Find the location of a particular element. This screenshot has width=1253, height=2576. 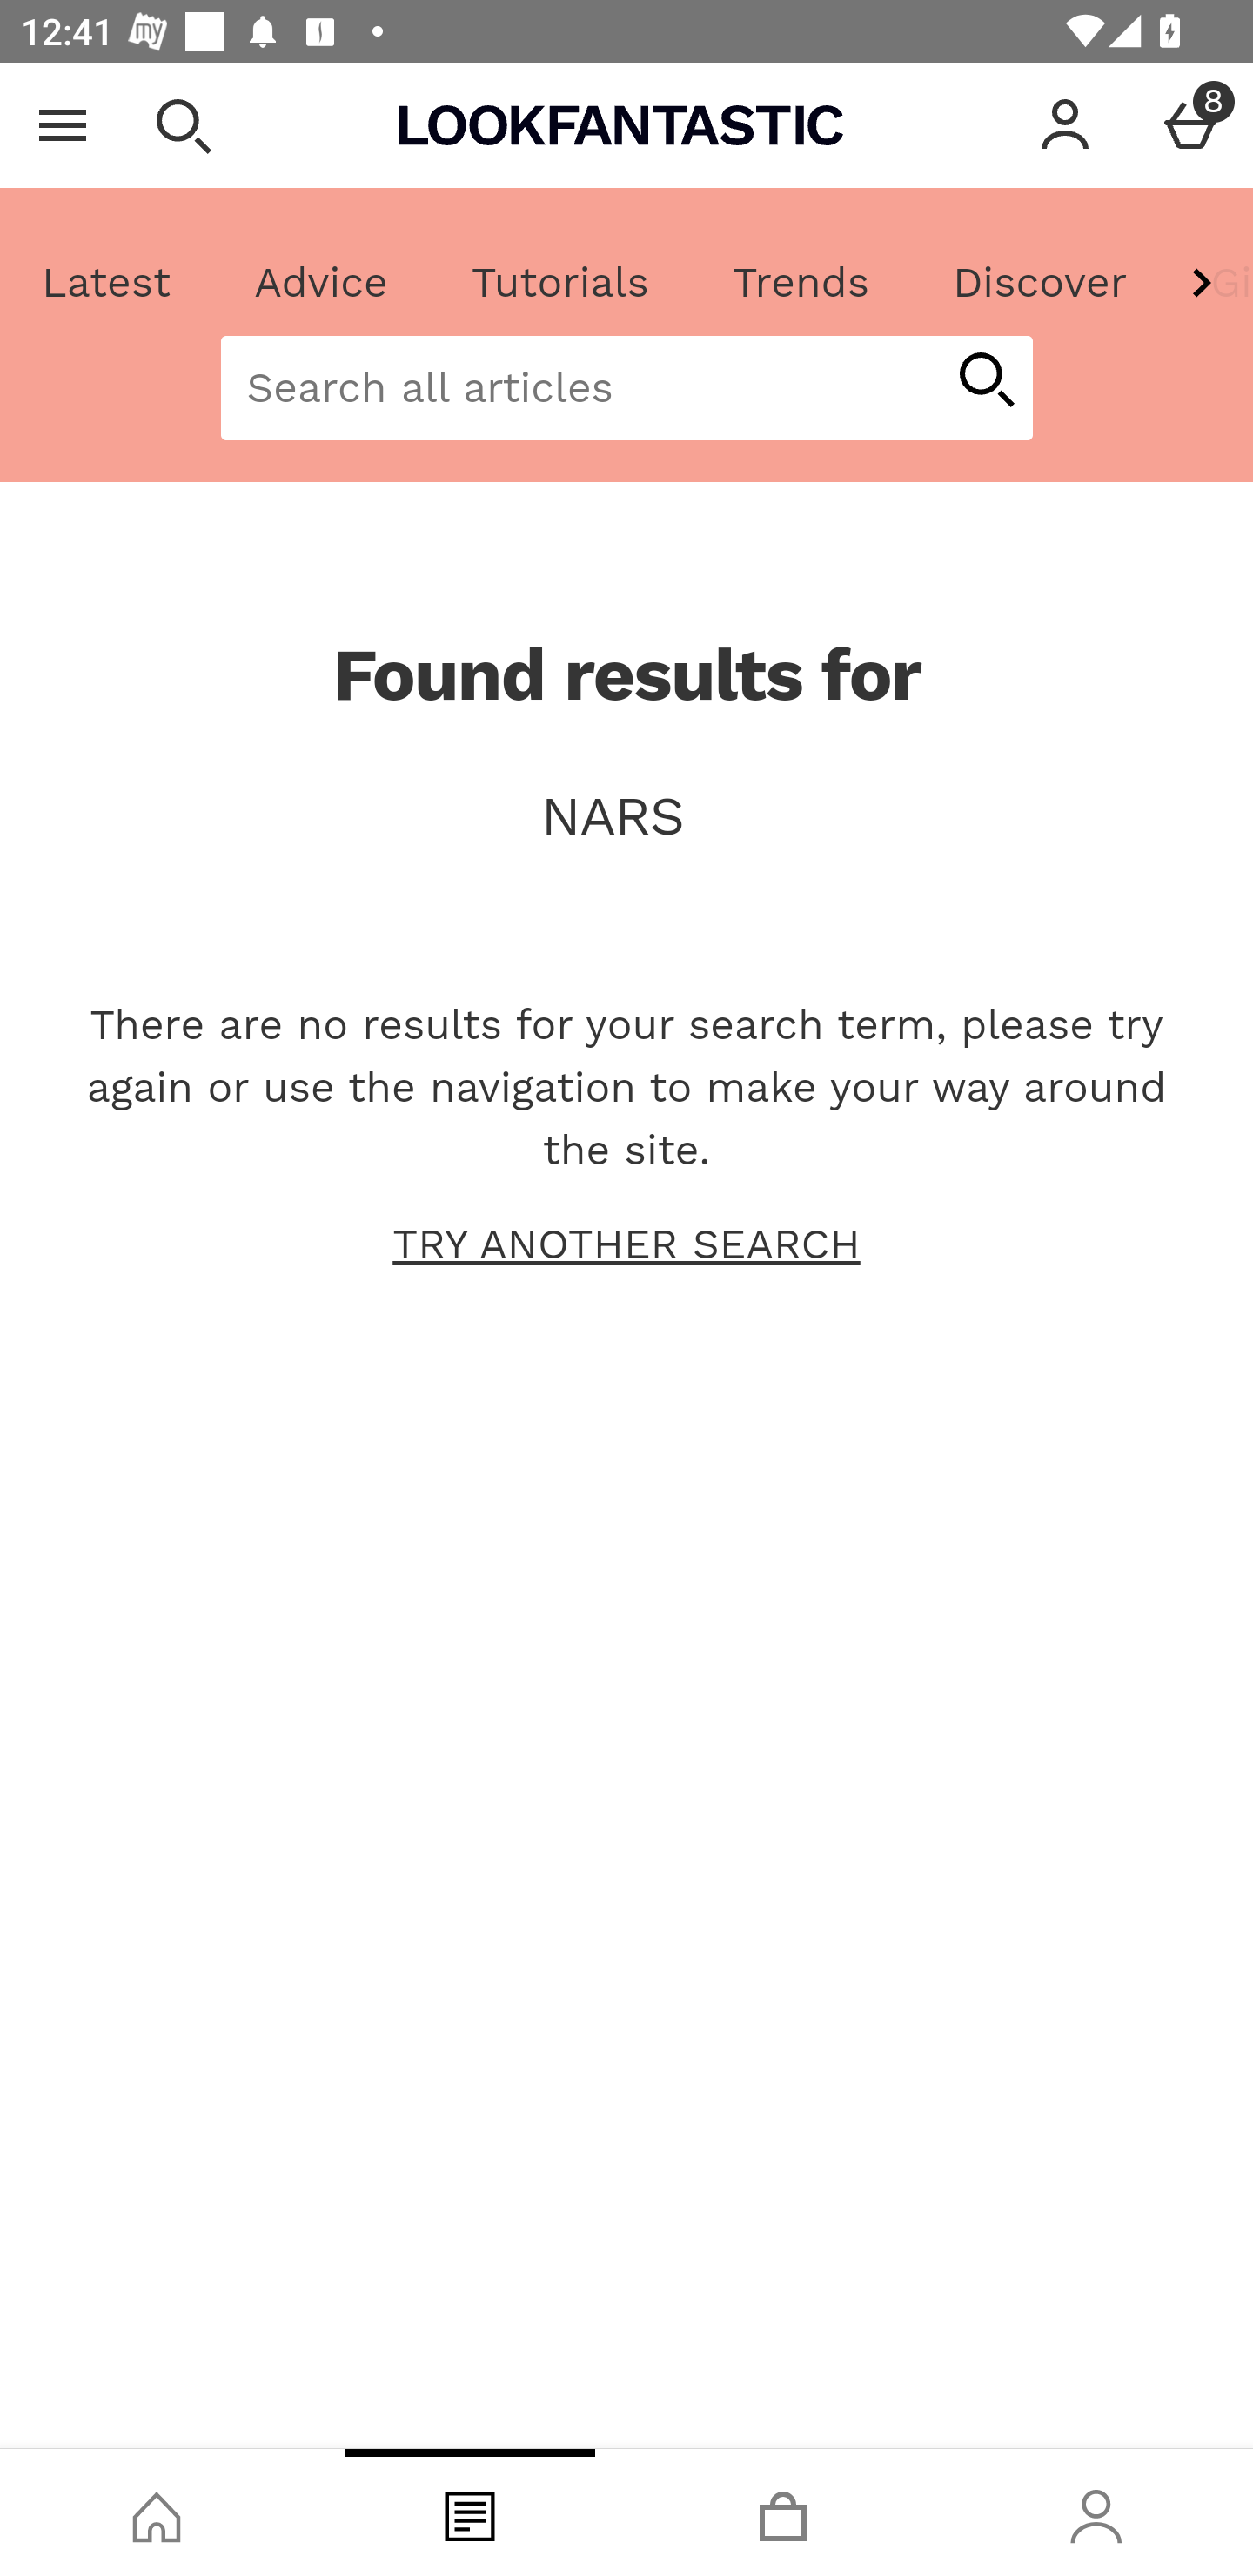

Basket Menu is located at coordinates (1190, 125).